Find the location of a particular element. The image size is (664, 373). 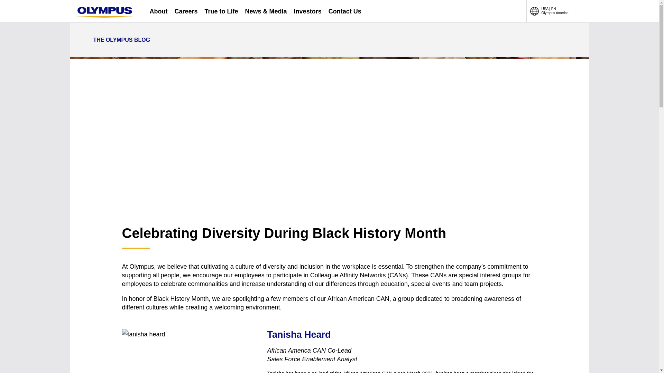

Contact Us is located at coordinates (345, 11).